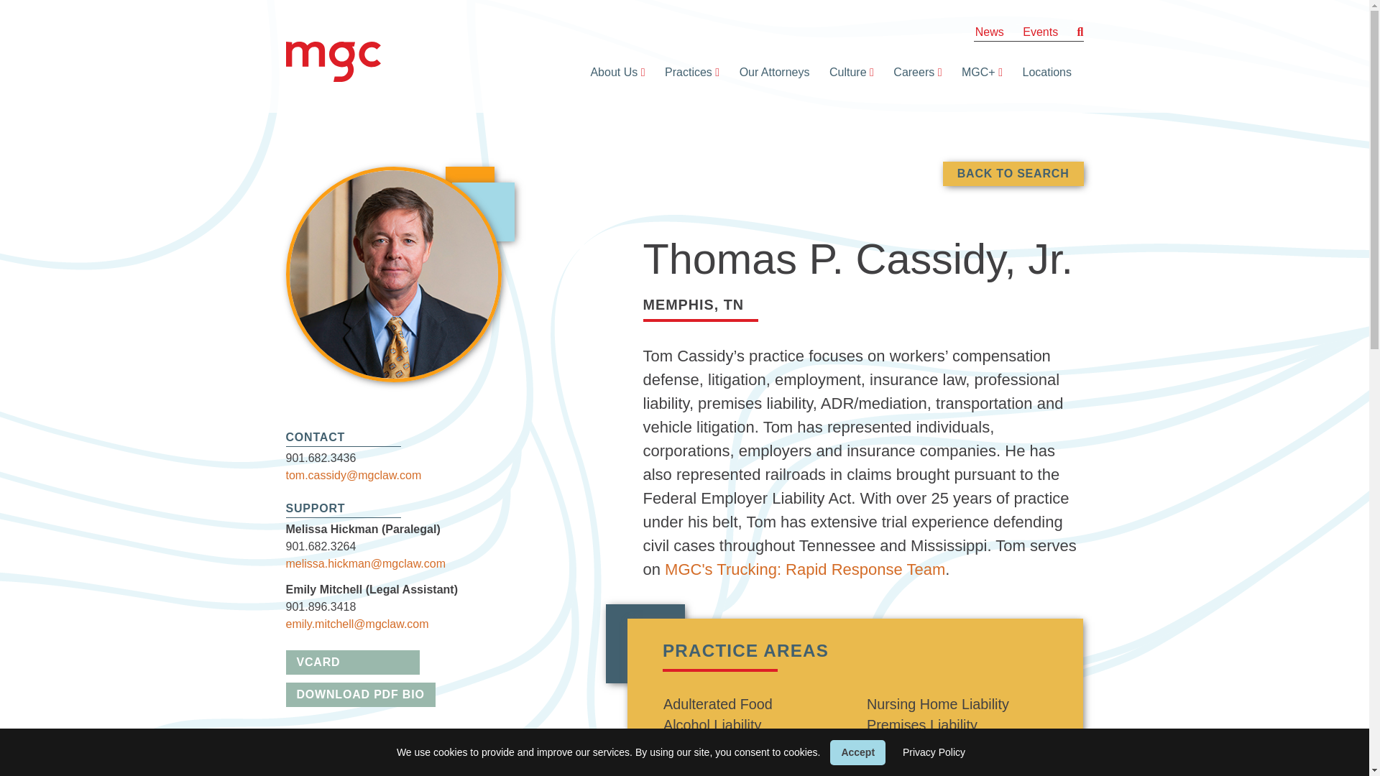 Image resolution: width=1380 pixels, height=776 pixels. I want to click on About Us, so click(609, 72).